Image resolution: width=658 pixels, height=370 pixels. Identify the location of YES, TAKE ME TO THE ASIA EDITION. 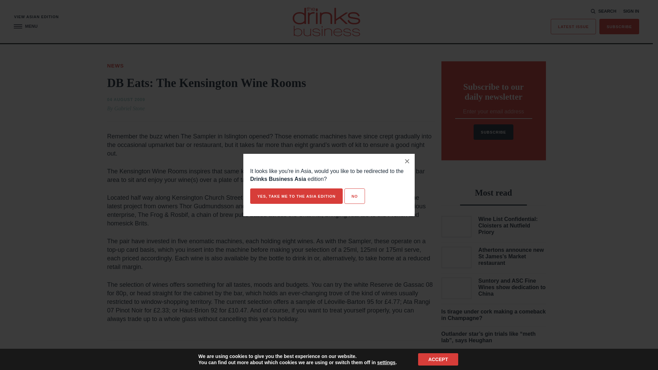
(296, 196).